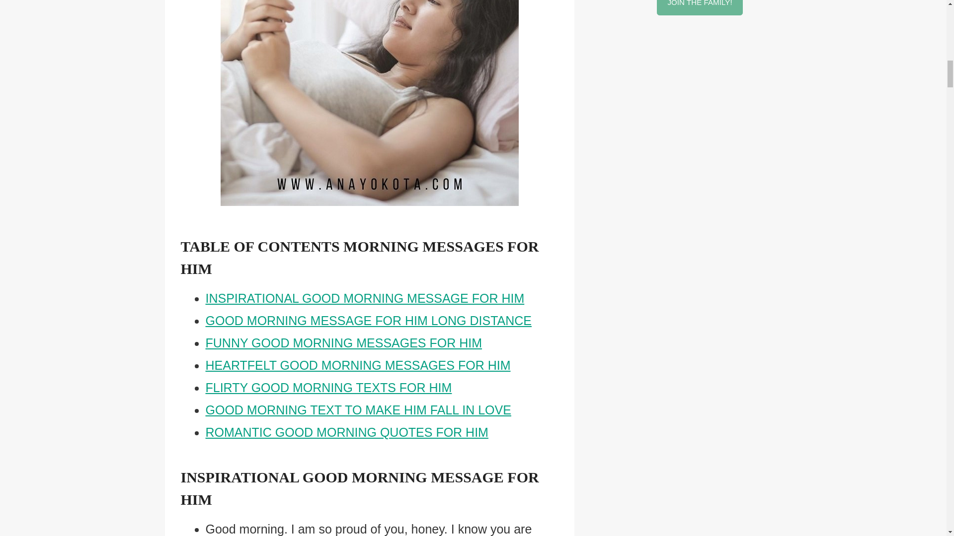  What do you see at coordinates (347, 432) in the screenshot?
I see `ROMANTIC GOOD MORNING QUOTES FOR HIM` at bounding box center [347, 432].